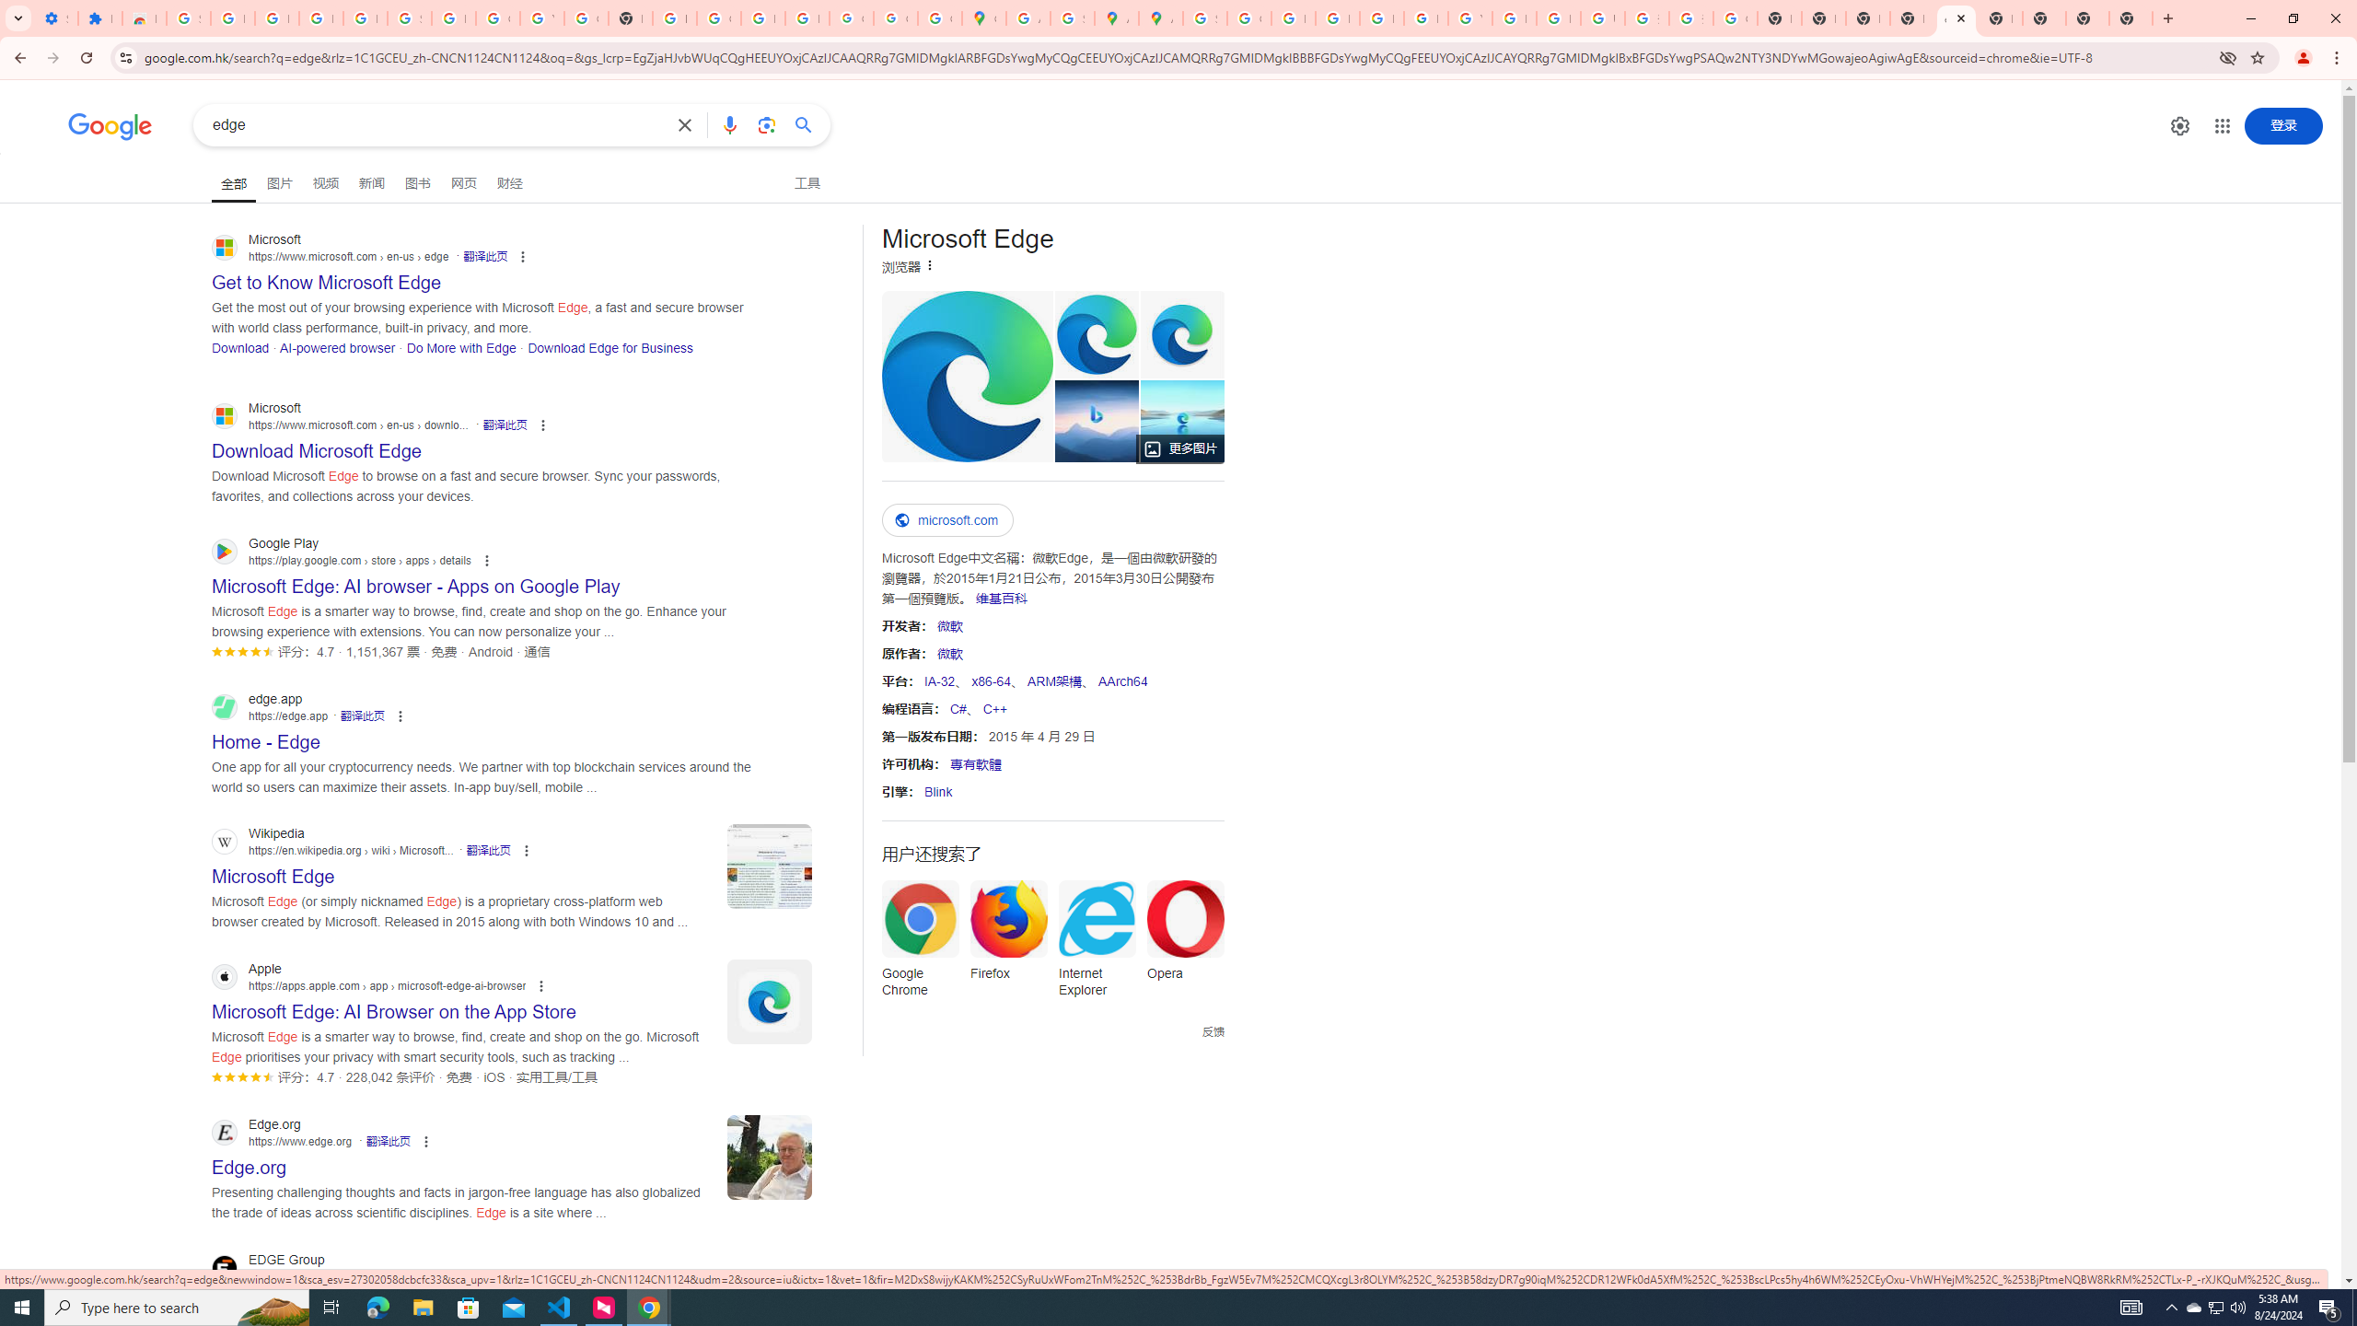 The width and height of the screenshot is (2357, 1326). What do you see at coordinates (337, 346) in the screenshot?
I see `AI-powered browser` at bounding box center [337, 346].